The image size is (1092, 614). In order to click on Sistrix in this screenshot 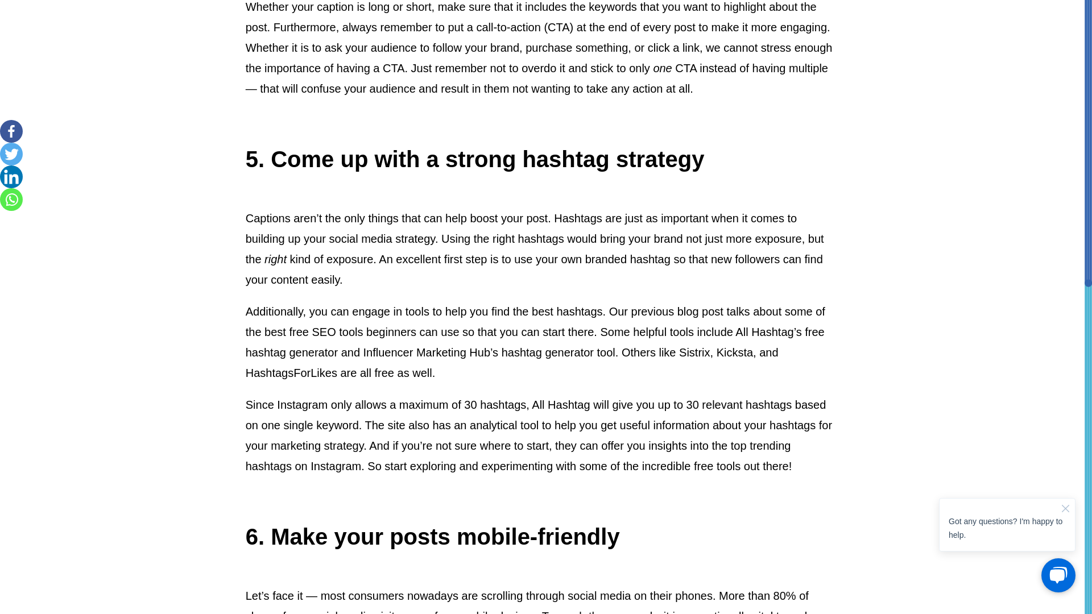, I will do `click(694, 352)`.